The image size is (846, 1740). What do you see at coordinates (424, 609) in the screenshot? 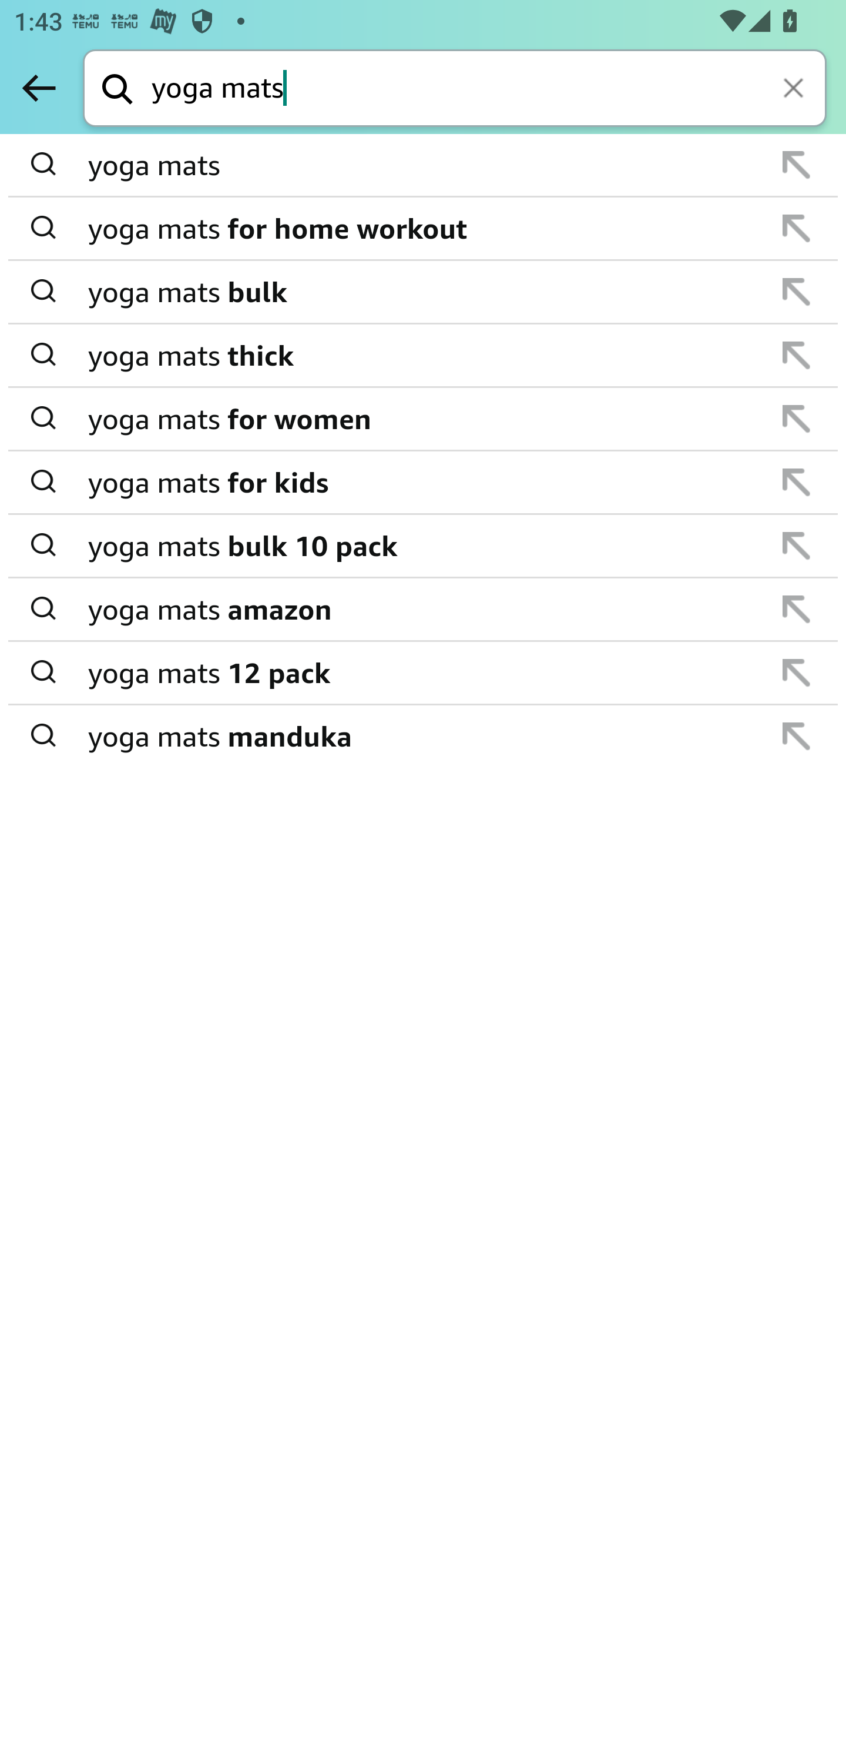
I see `yoga mats amazon` at bounding box center [424, 609].